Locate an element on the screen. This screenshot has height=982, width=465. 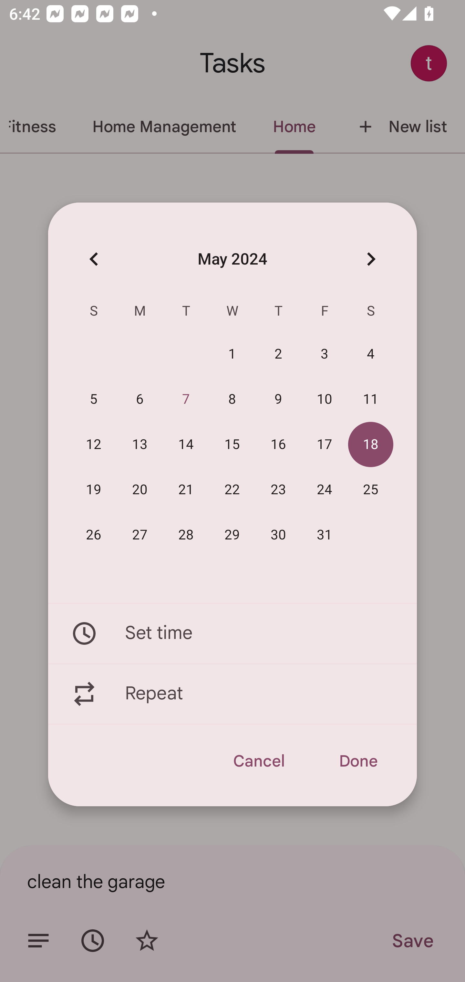
9 09 May 2024 is located at coordinates (278, 400).